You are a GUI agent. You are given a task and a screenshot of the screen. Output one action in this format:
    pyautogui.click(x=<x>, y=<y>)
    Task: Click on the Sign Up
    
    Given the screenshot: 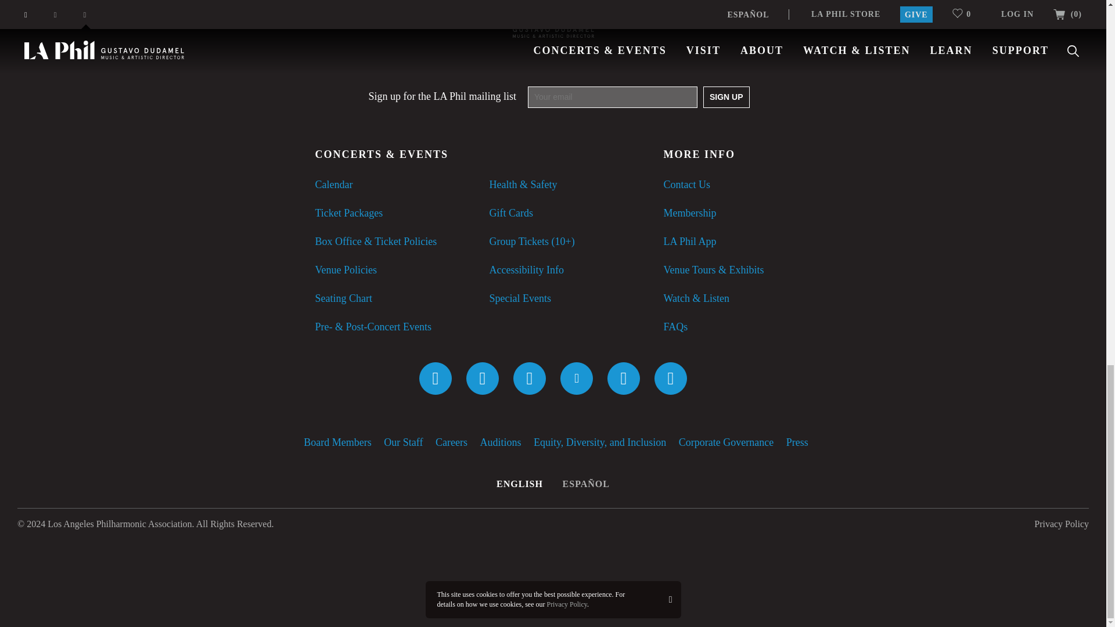 What is the action you would take?
    pyautogui.click(x=726, y=97)
    